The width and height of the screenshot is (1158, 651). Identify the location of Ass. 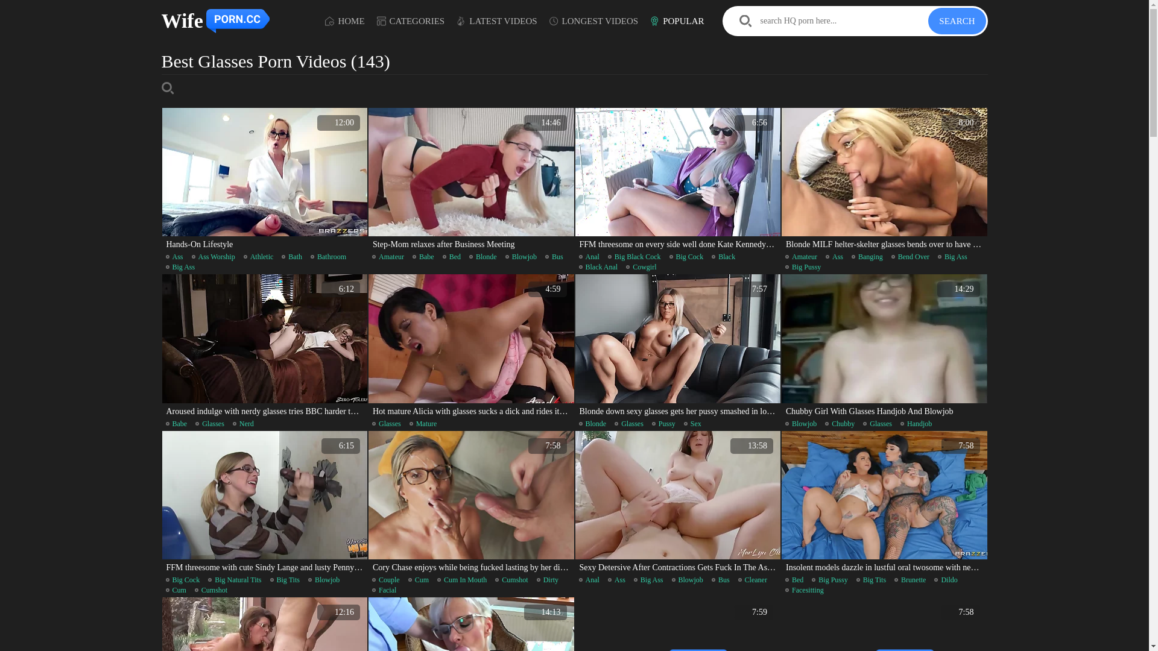
(835, 257).